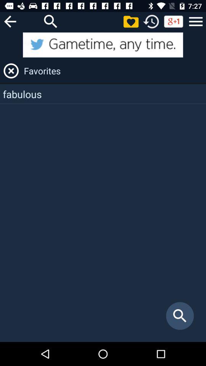 The width and height of the screenshot is (206, 366). Describe the element at coordinates (103, 45) in the screenshot. I see `twitter page` at that location.